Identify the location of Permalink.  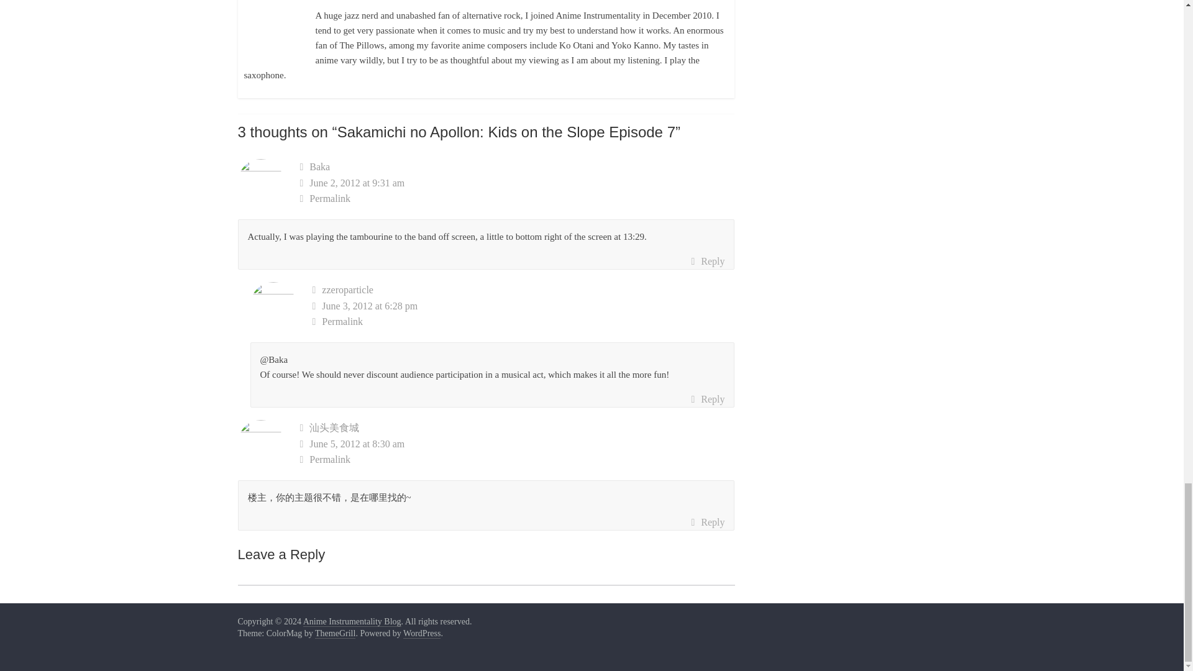
(517, 198).